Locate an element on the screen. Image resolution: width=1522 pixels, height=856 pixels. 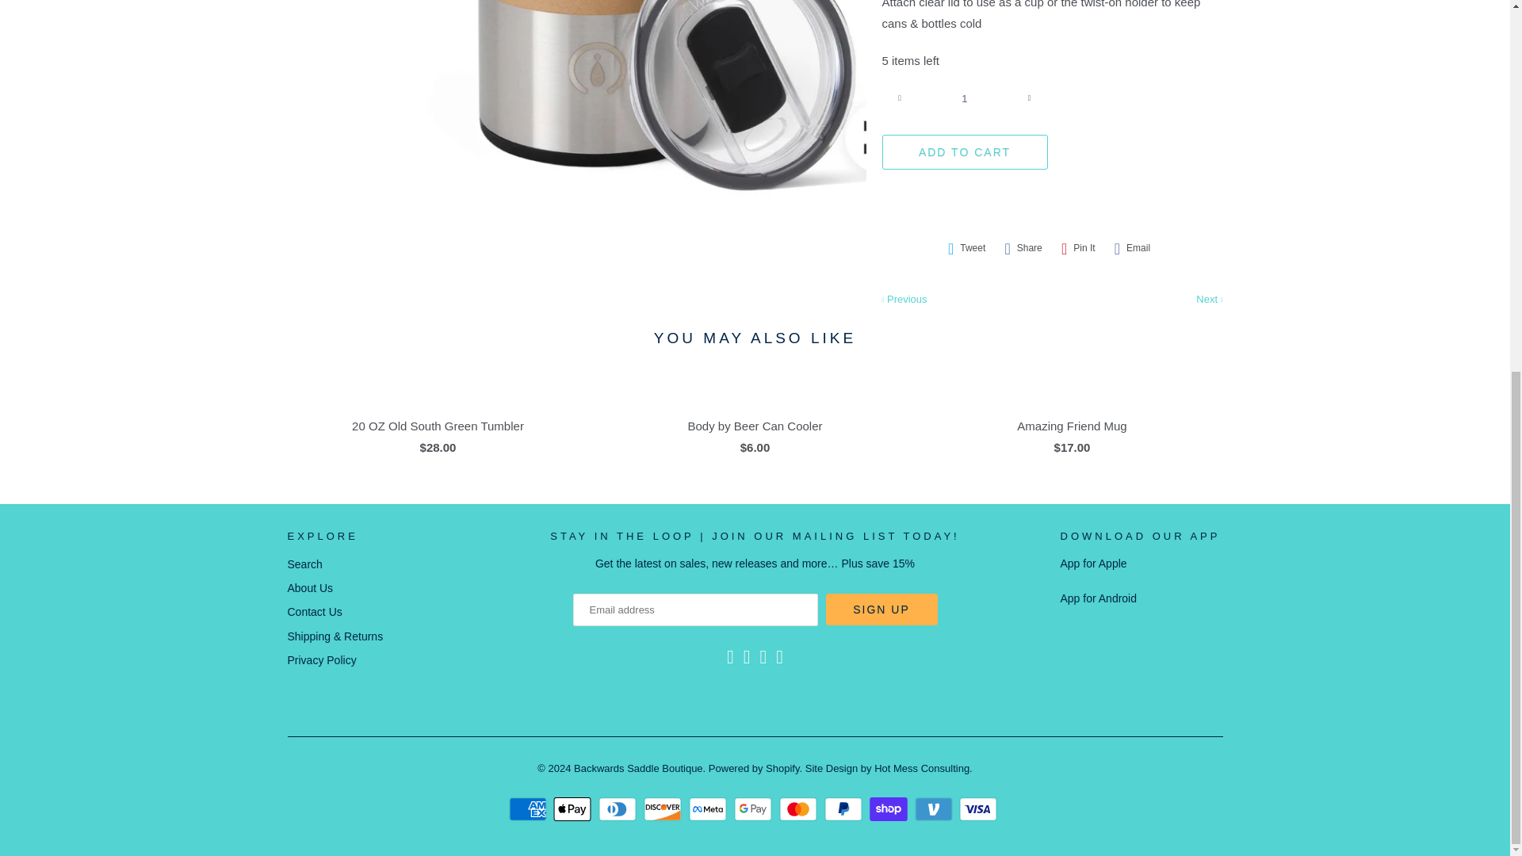
Apple Pay is located at coordinates (574, 808).